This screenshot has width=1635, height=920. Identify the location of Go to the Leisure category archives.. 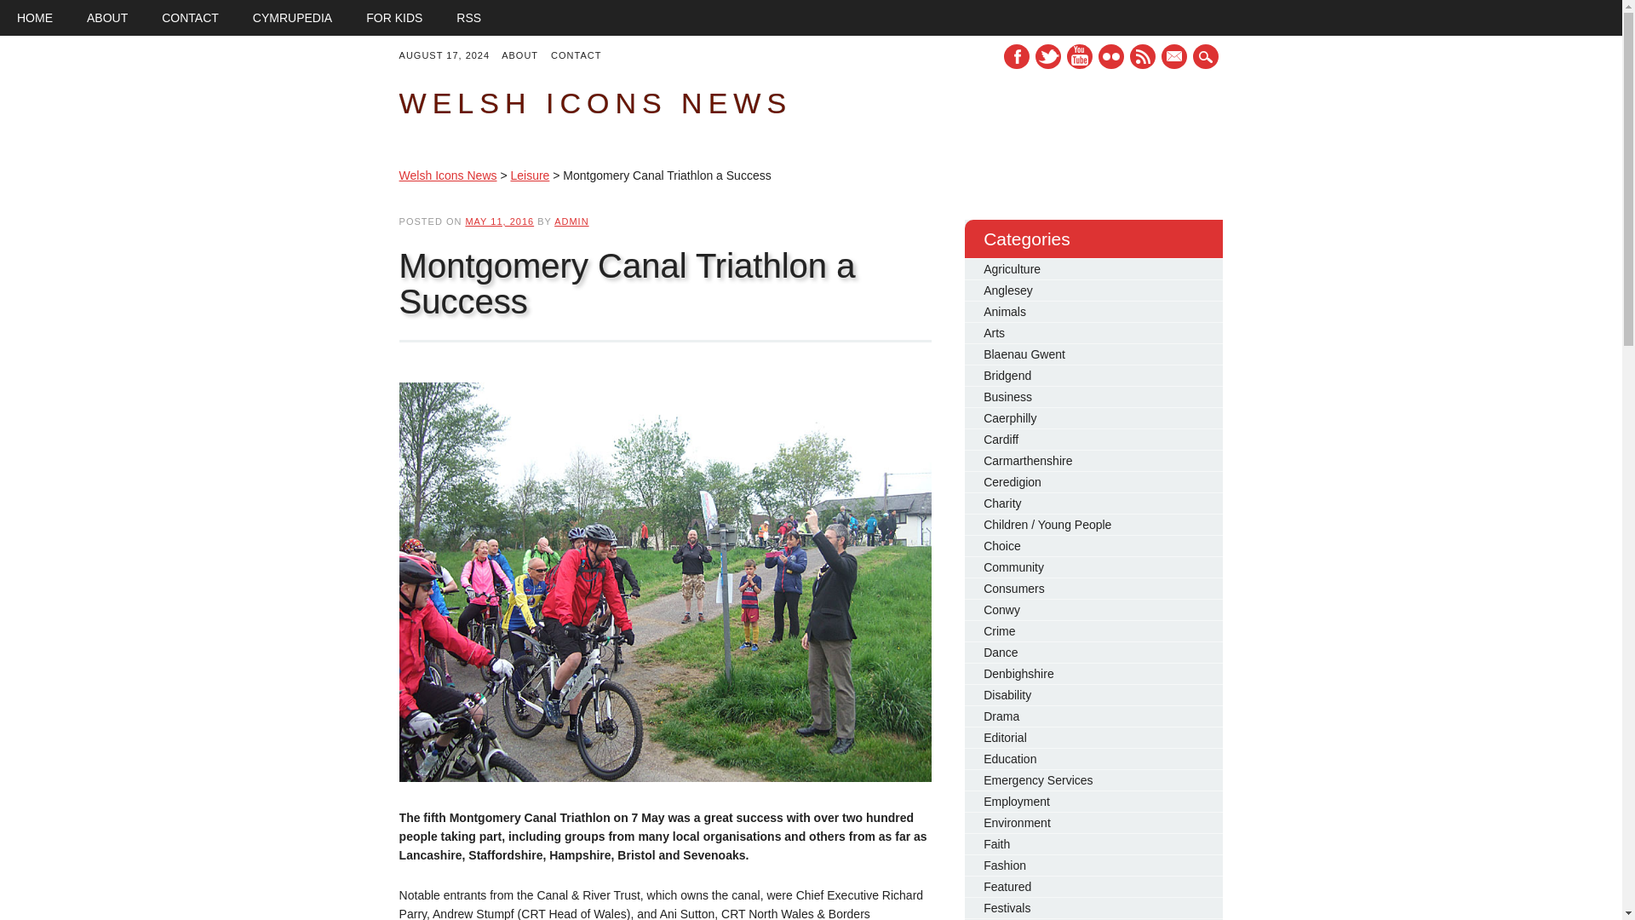
(530, 175).